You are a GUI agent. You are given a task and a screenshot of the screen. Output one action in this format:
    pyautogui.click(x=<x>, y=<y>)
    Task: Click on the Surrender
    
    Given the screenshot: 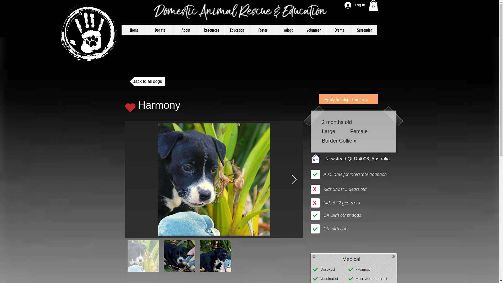 What is the action you would take?
    pyautogui.click(x=364, y=30)
    